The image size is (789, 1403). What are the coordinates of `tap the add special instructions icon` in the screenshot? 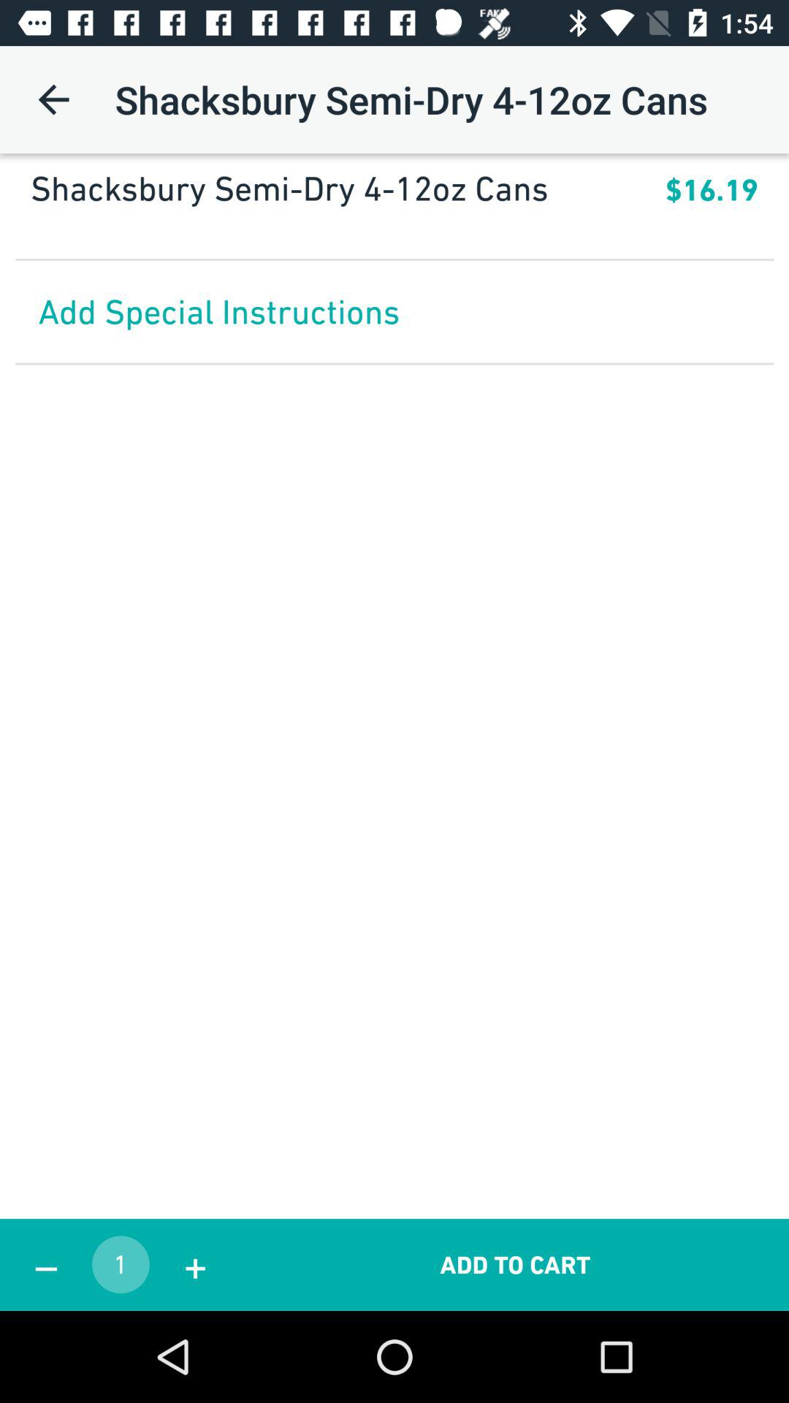 It's located at (394, 311).